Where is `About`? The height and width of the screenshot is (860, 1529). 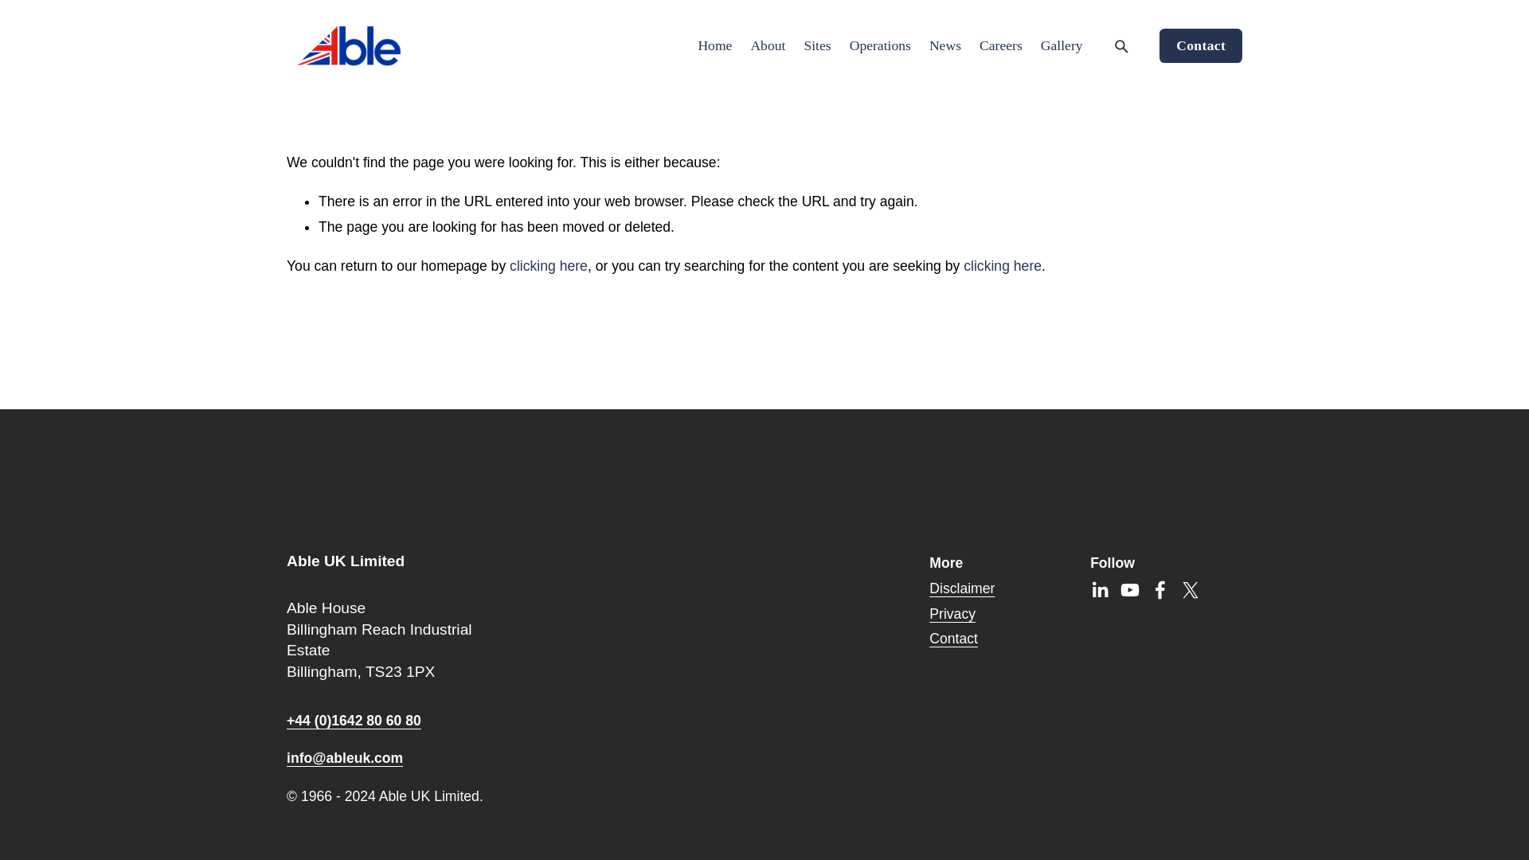
About is located at coordinates (768, 46).